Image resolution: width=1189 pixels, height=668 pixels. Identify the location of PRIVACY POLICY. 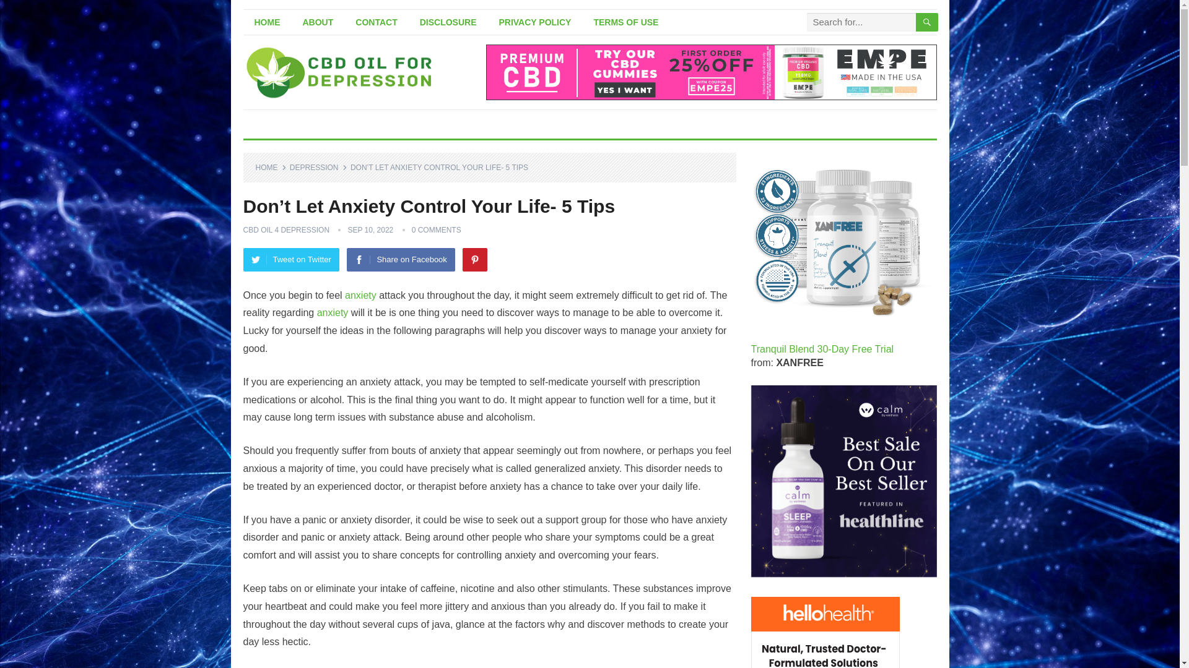
(535, 22).